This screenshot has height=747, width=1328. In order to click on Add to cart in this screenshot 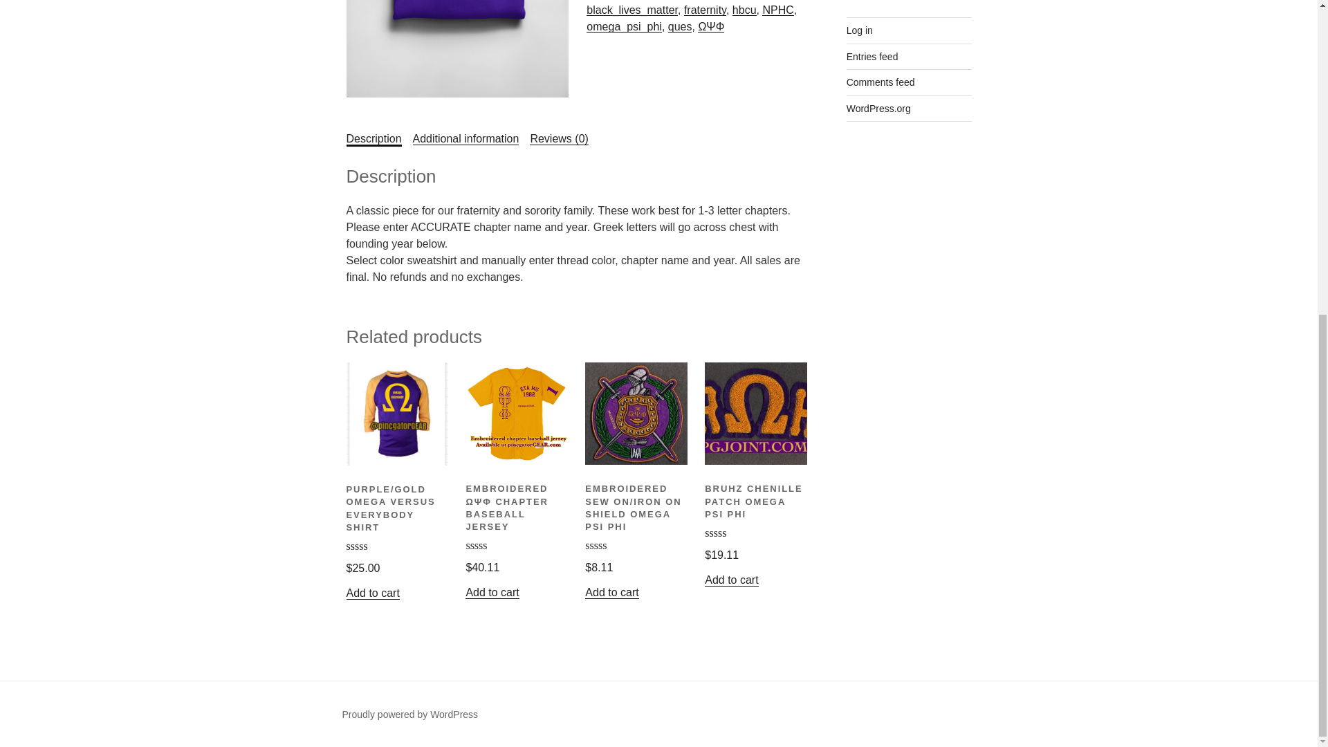, I will do `click(492, 592)`.